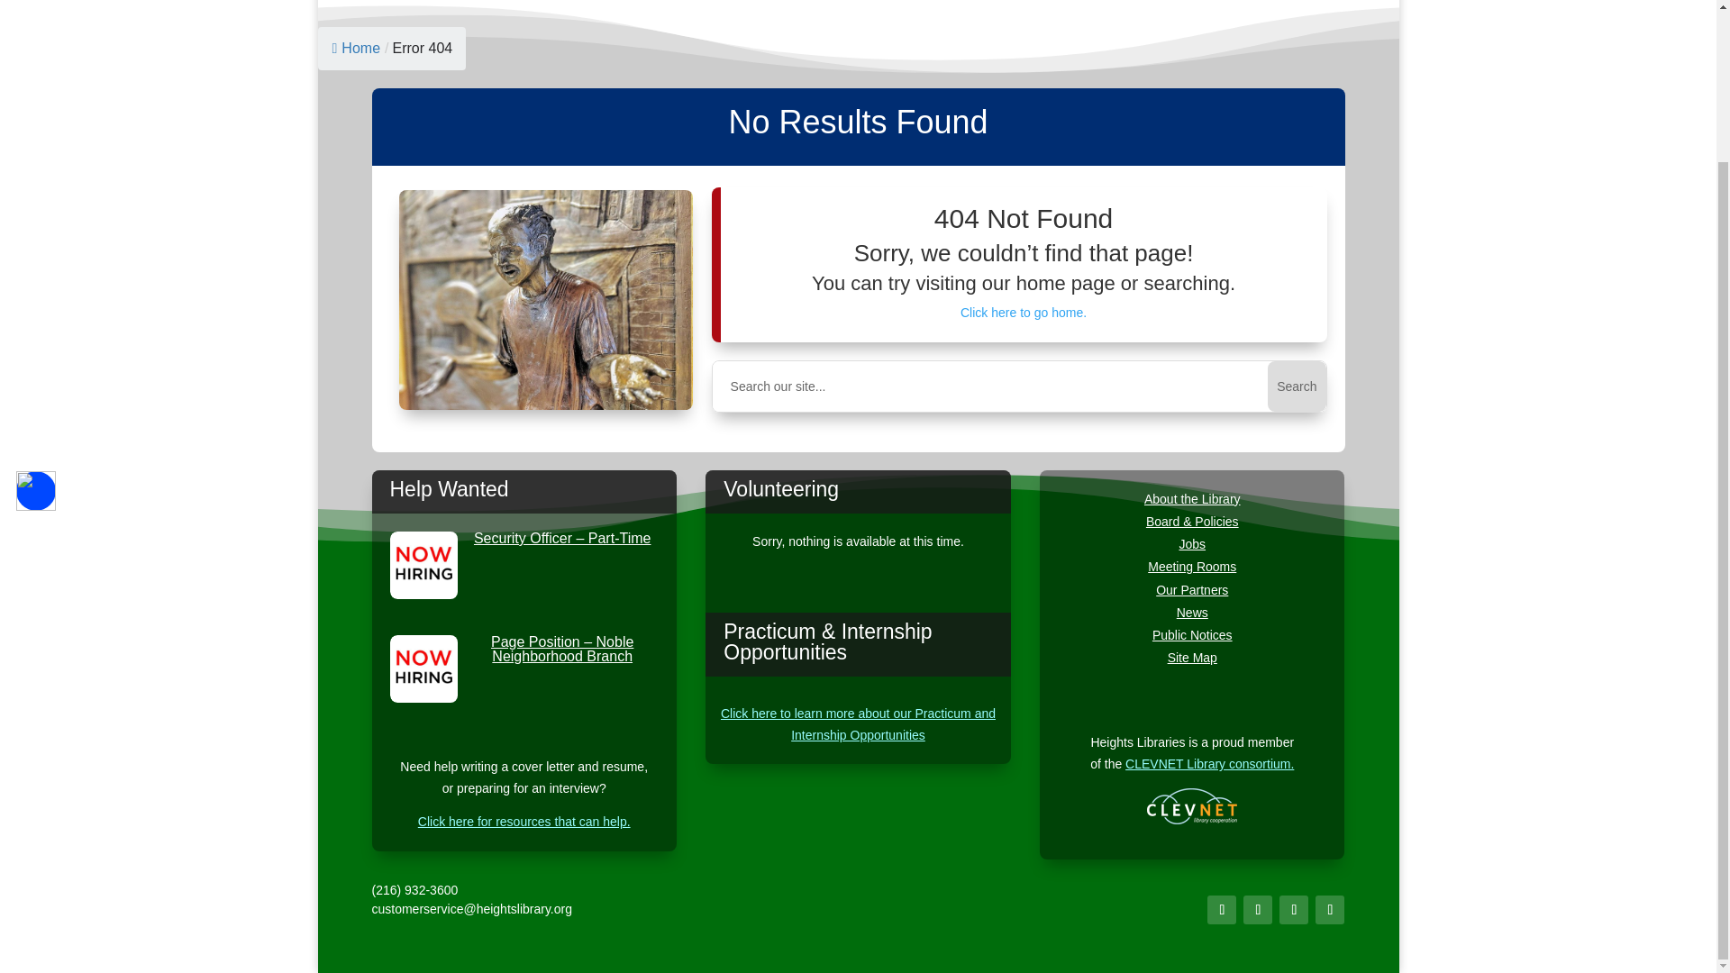  I want to click on harvey-shrug, so click(546, 299).